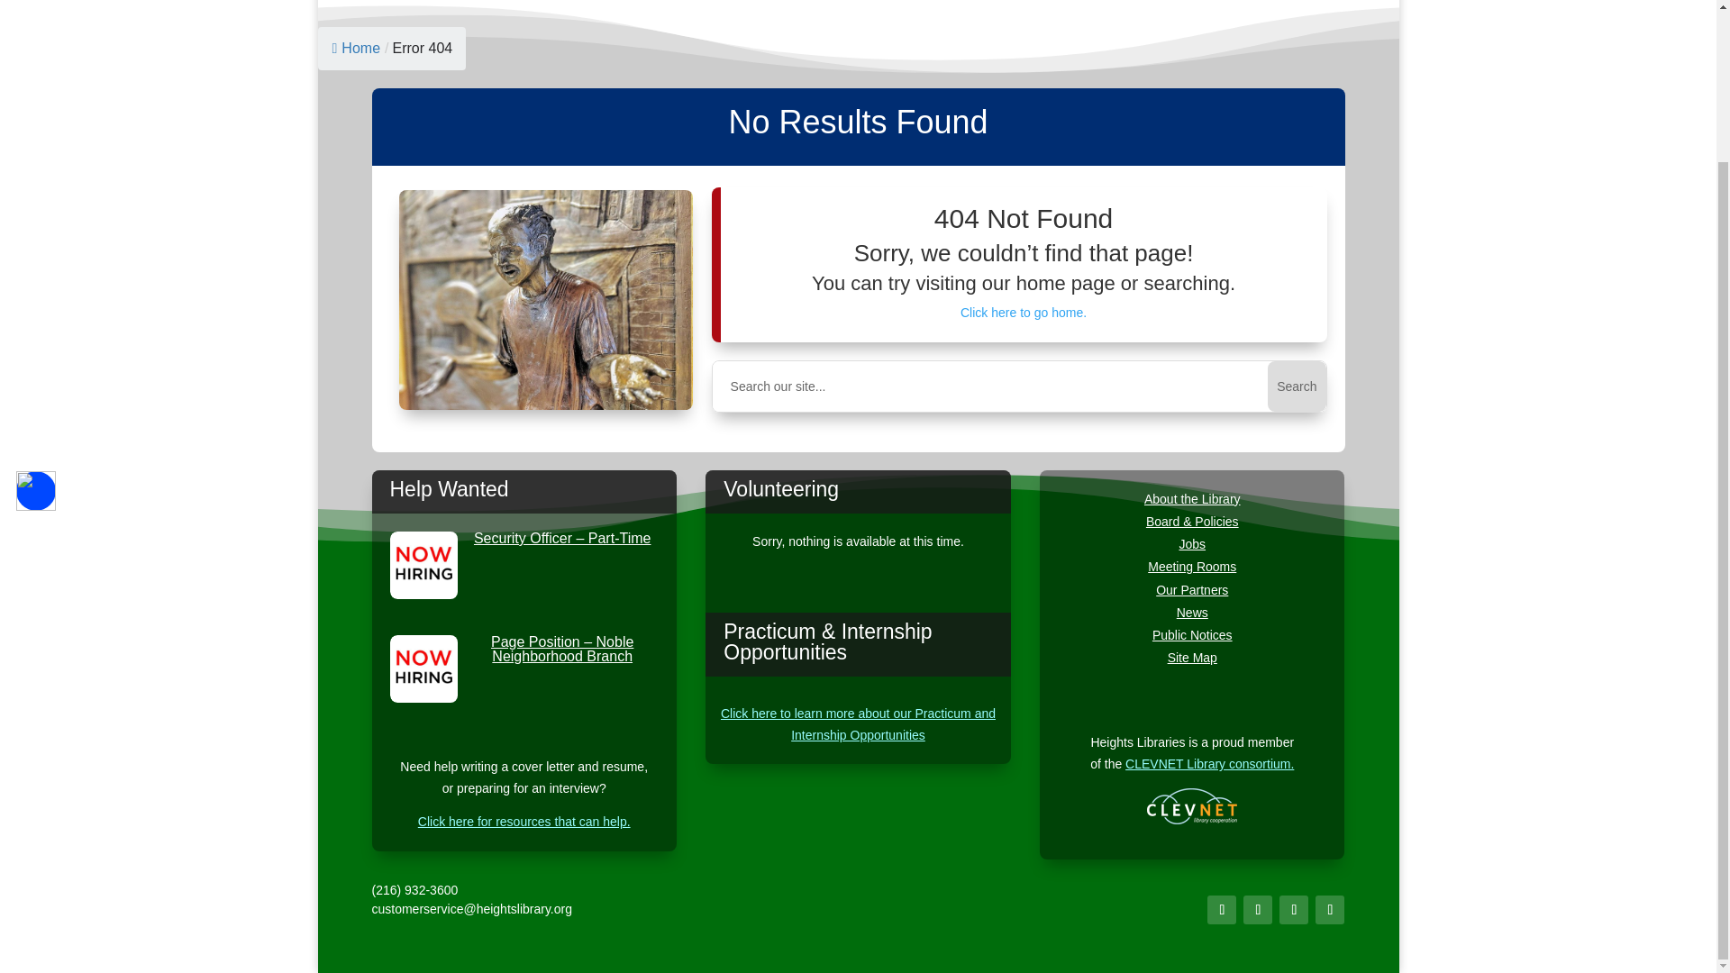  I want to click on harvey-shrug, so click(546, 299).